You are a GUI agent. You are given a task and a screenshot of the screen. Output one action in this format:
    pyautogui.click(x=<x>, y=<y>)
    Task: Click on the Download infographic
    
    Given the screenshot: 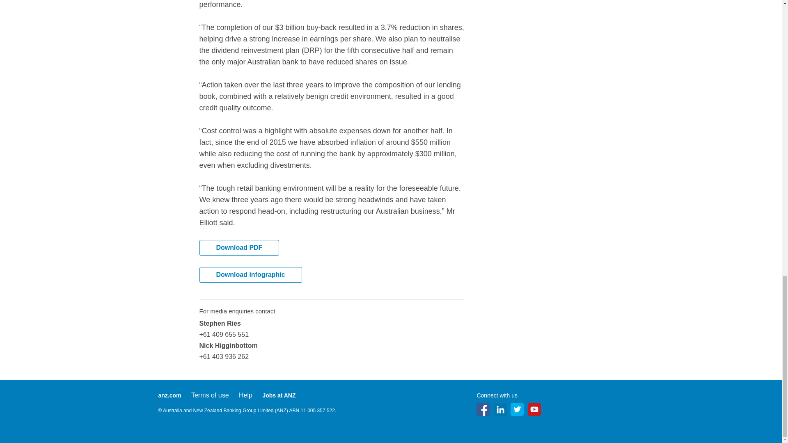 What is the action you would take?
    pyautogui.click(x=250, y=275)
    